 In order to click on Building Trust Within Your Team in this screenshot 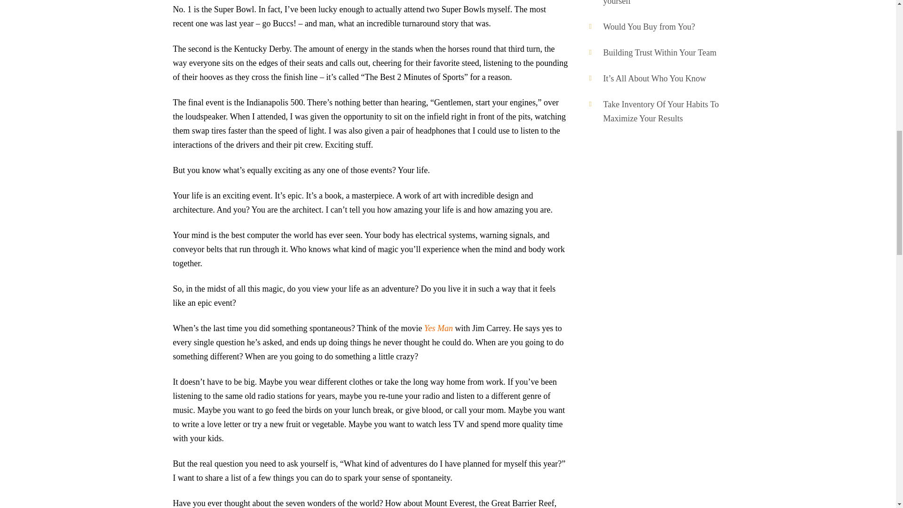, I will do `click(659, 53)`.